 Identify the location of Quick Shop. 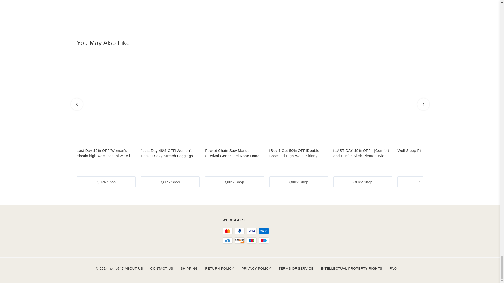
(170, 182).